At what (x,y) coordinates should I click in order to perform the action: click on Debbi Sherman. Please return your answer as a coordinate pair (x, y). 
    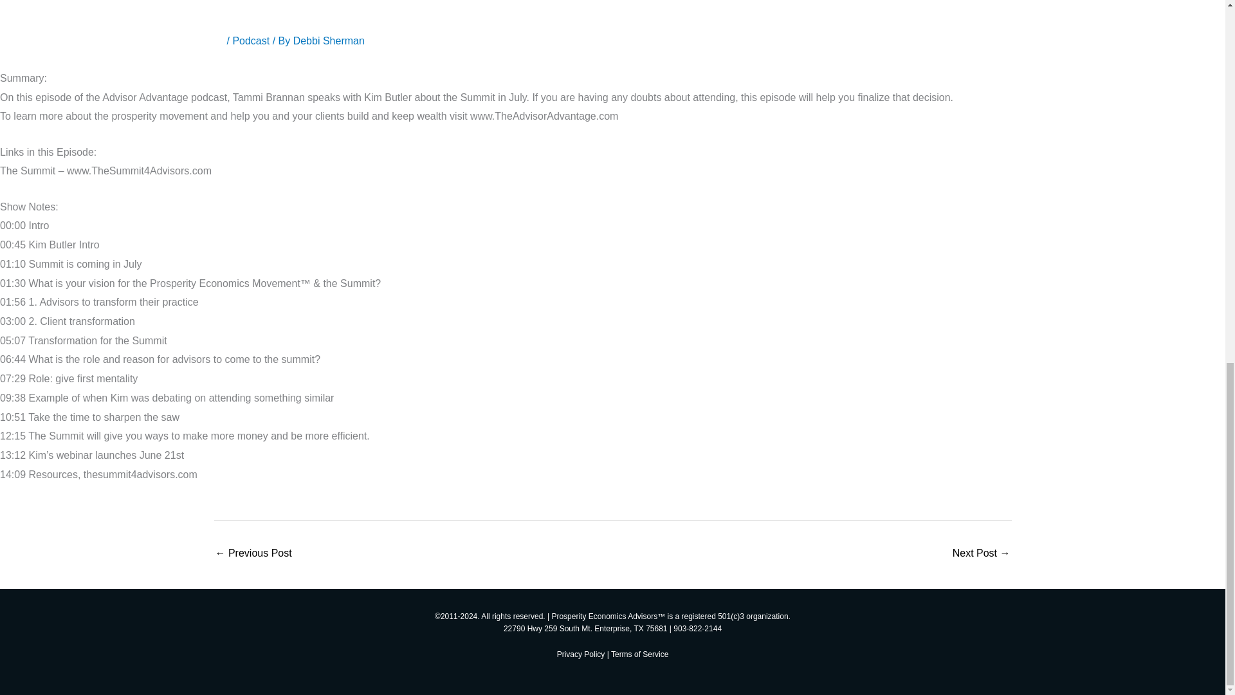
    Looking at the image, I should click on (329, 41).